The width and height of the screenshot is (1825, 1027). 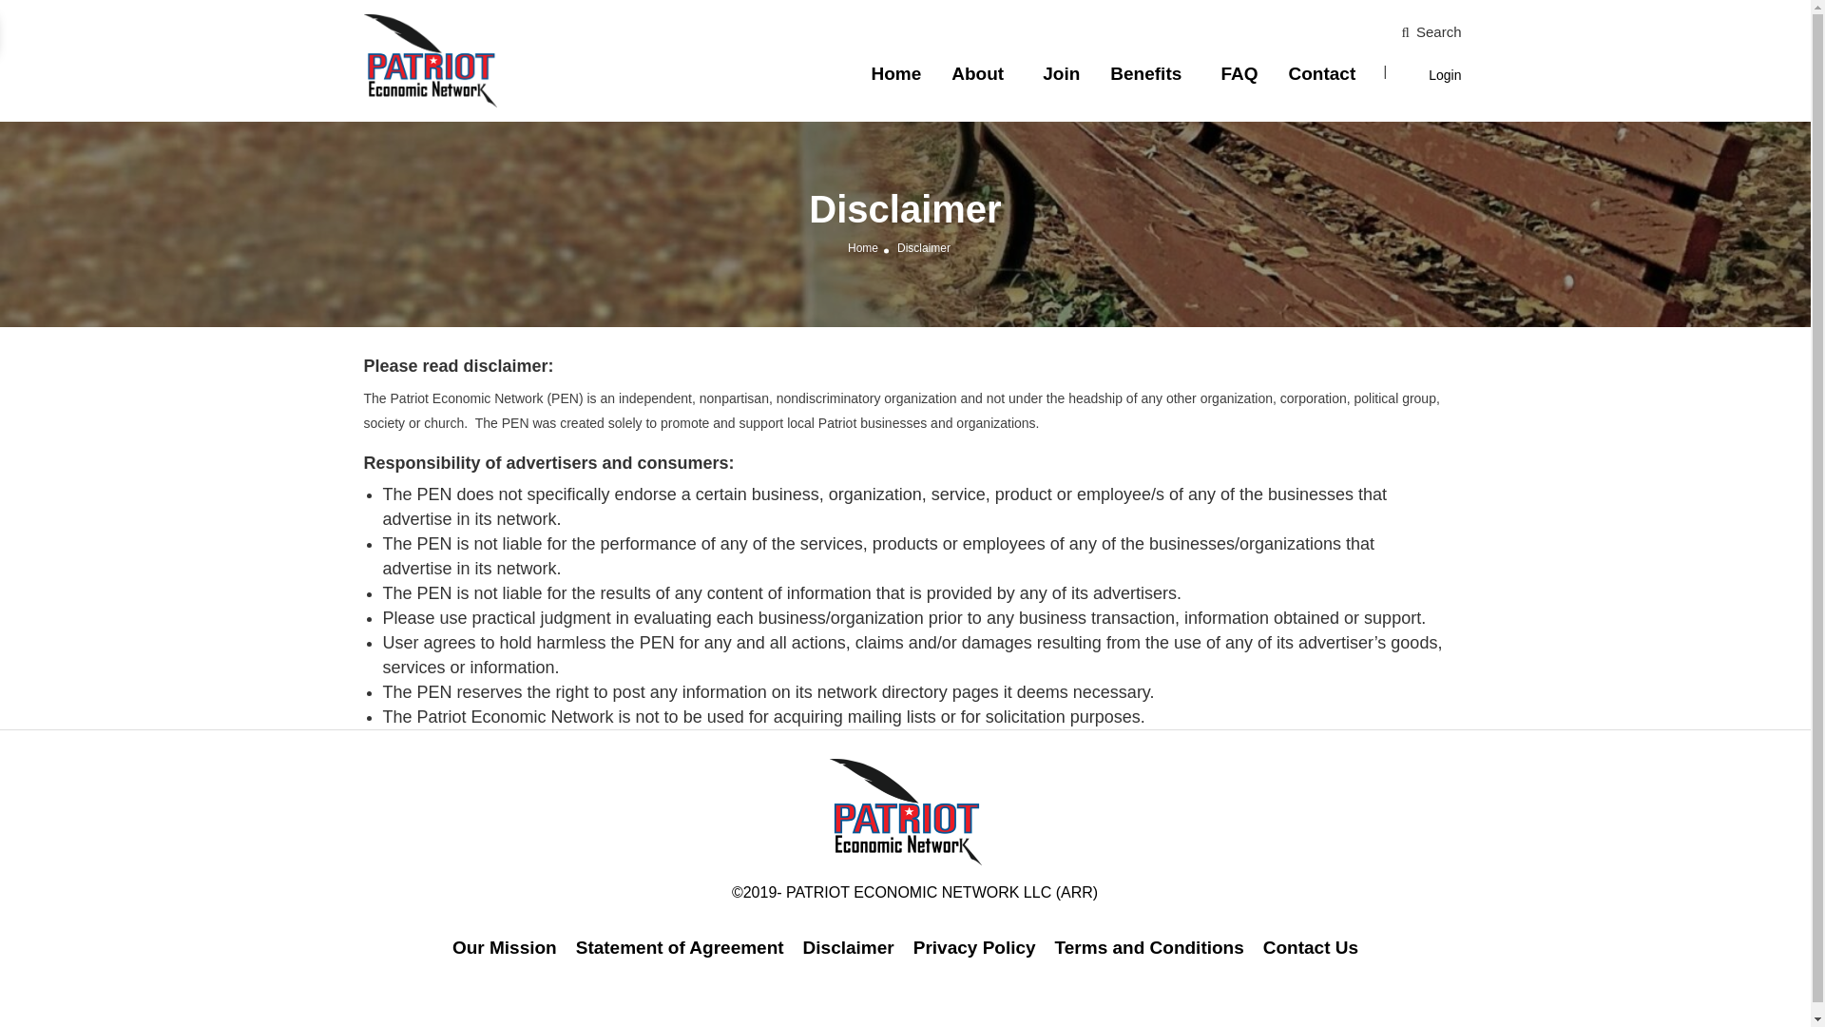 I want to click on FAQ, so click(x=1239, y=72).